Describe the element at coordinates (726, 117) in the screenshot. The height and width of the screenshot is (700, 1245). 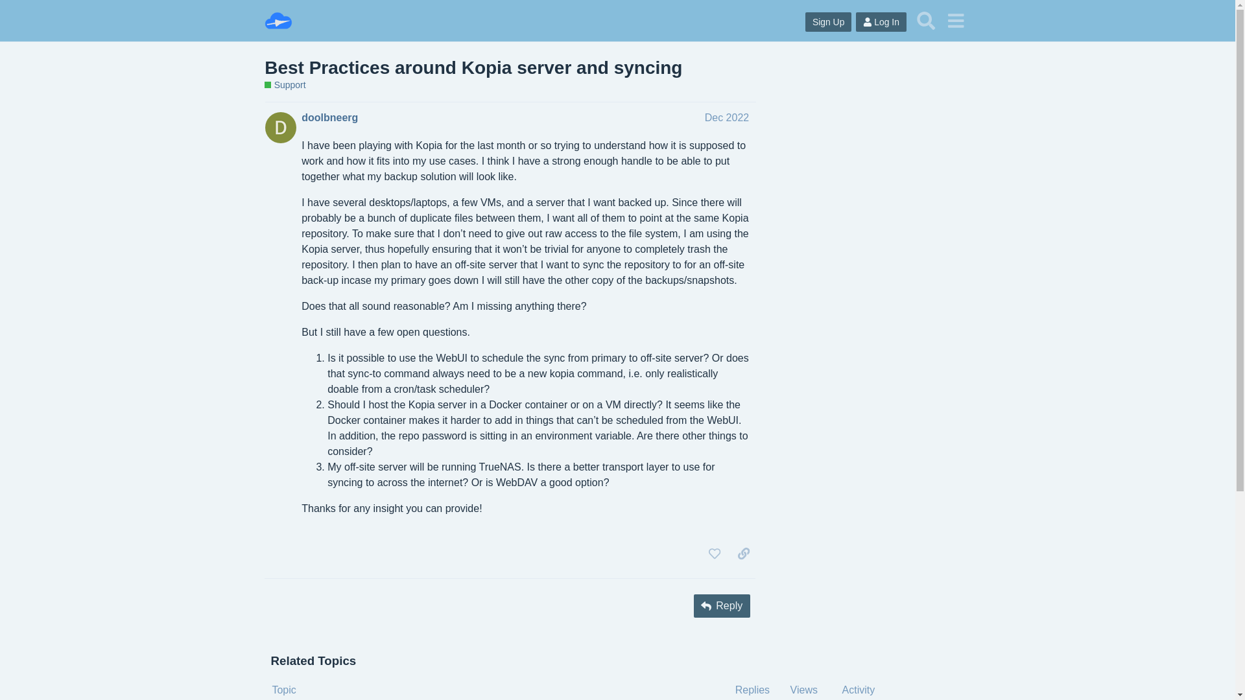
I see `Dec 2022` at that location.